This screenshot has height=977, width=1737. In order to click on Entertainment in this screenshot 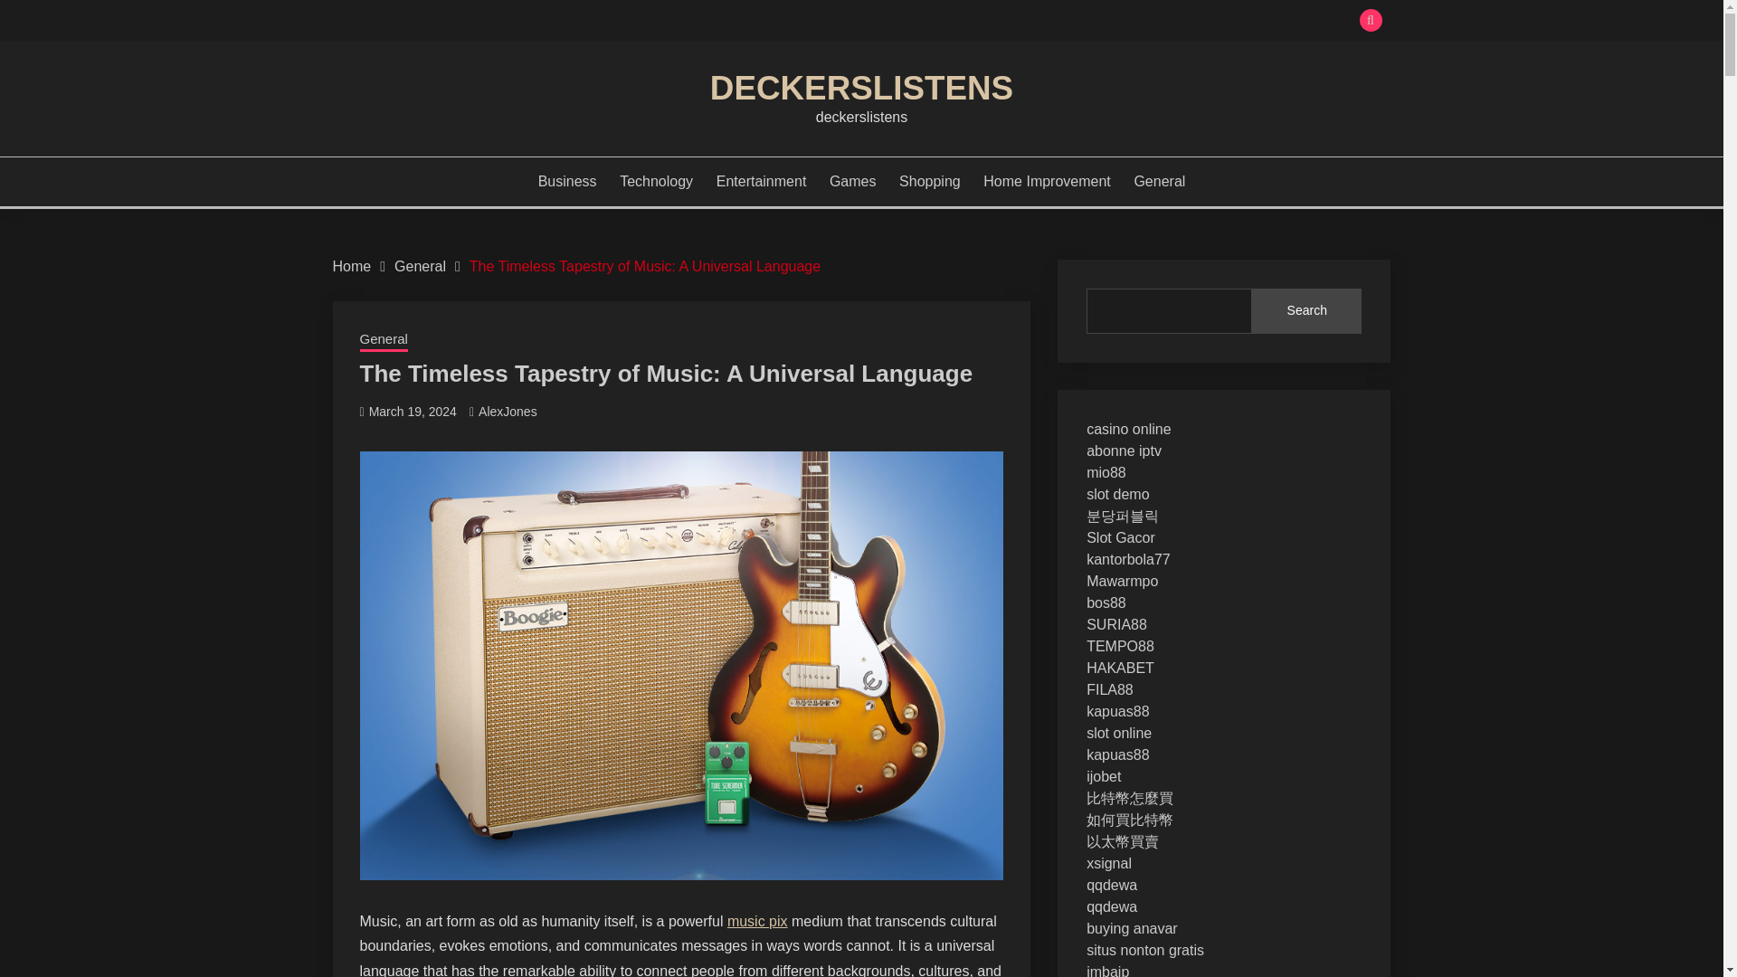, I will do `click(762, 181)`.